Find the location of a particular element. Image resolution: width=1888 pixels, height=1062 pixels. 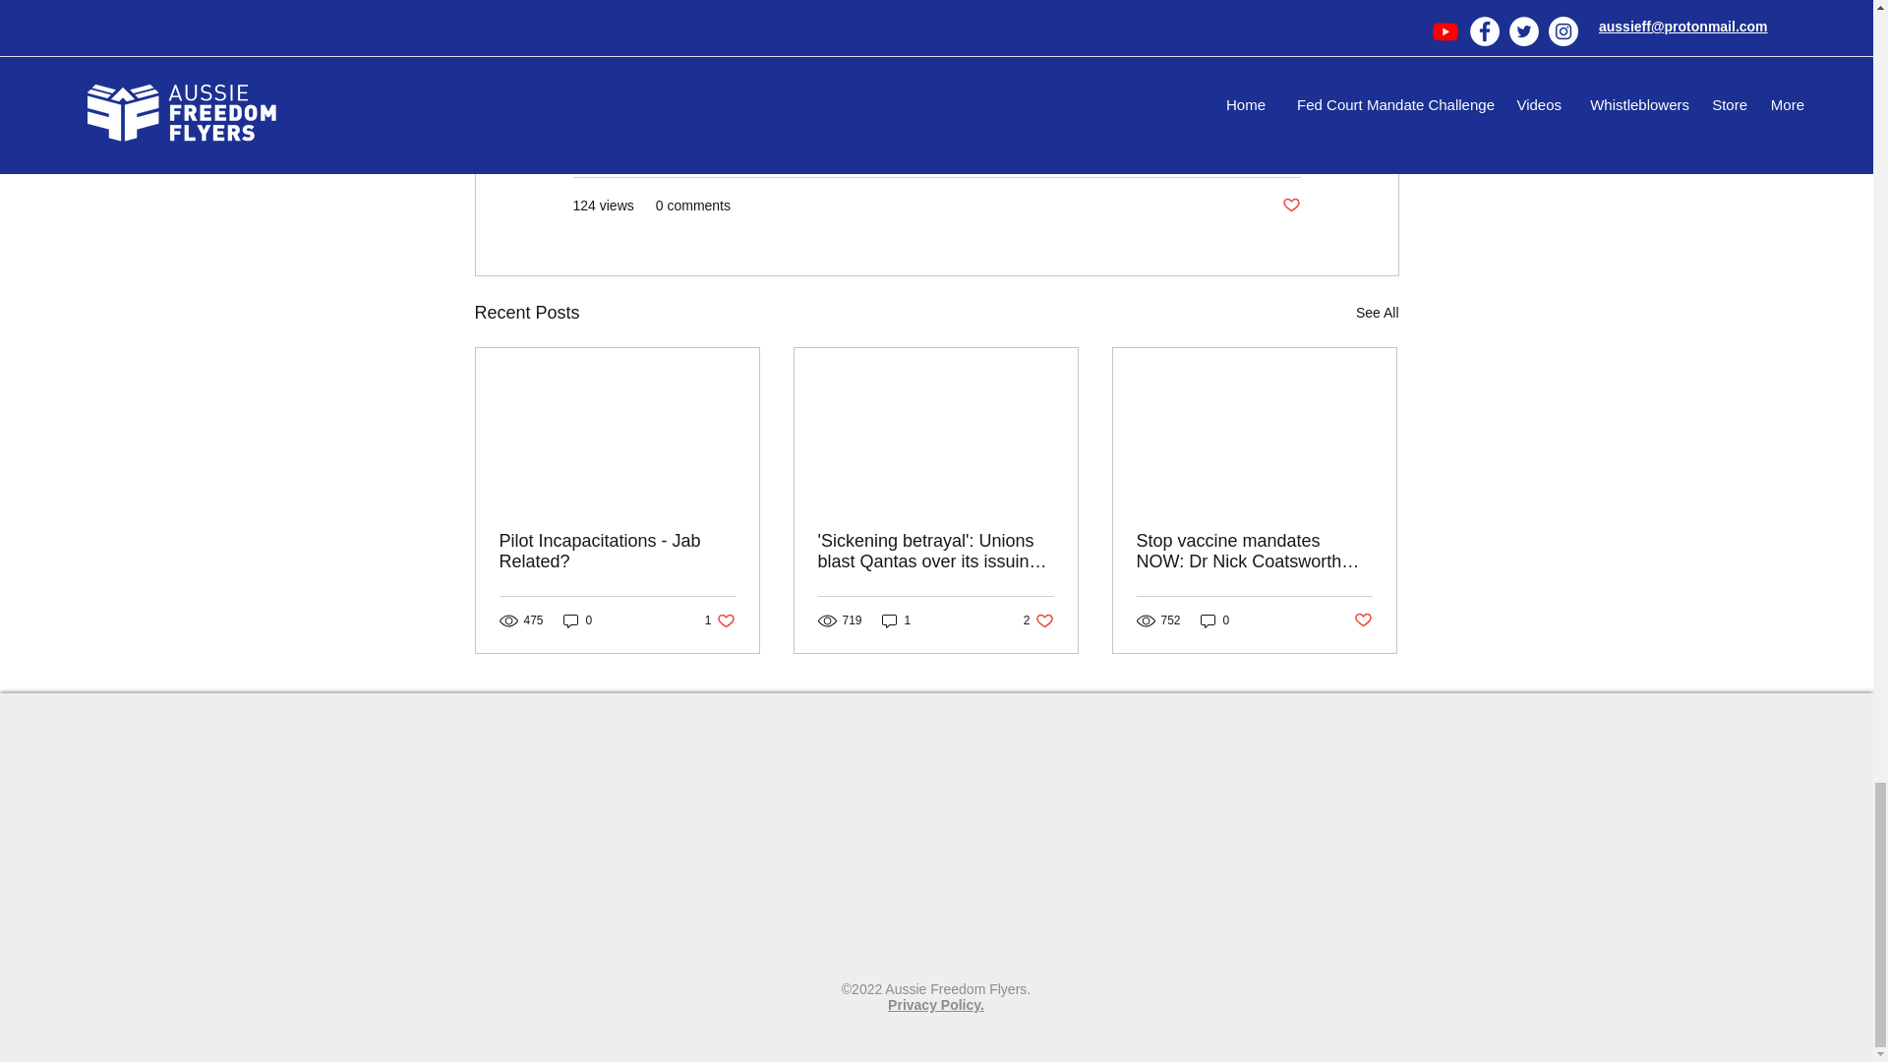

Pilot Incapacitations - Jab Related? is located at coordinates (618, 552).